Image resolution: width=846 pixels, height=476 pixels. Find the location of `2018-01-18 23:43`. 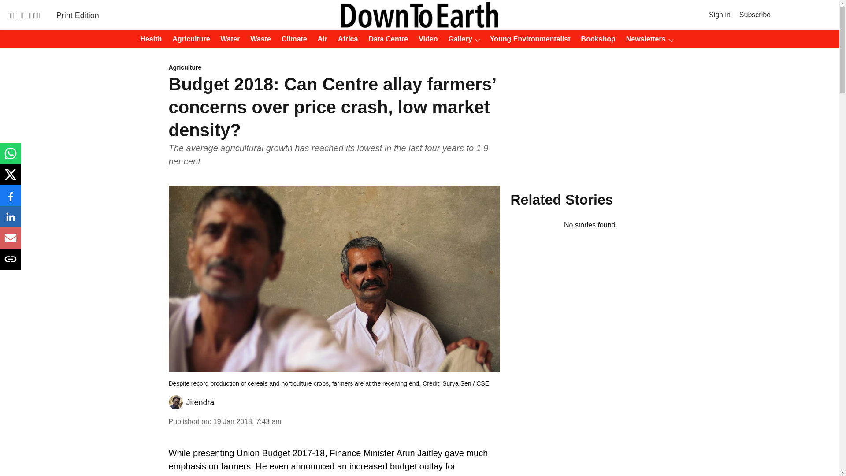

2018-01-18 23:43 is located at coordinates (247, 421).